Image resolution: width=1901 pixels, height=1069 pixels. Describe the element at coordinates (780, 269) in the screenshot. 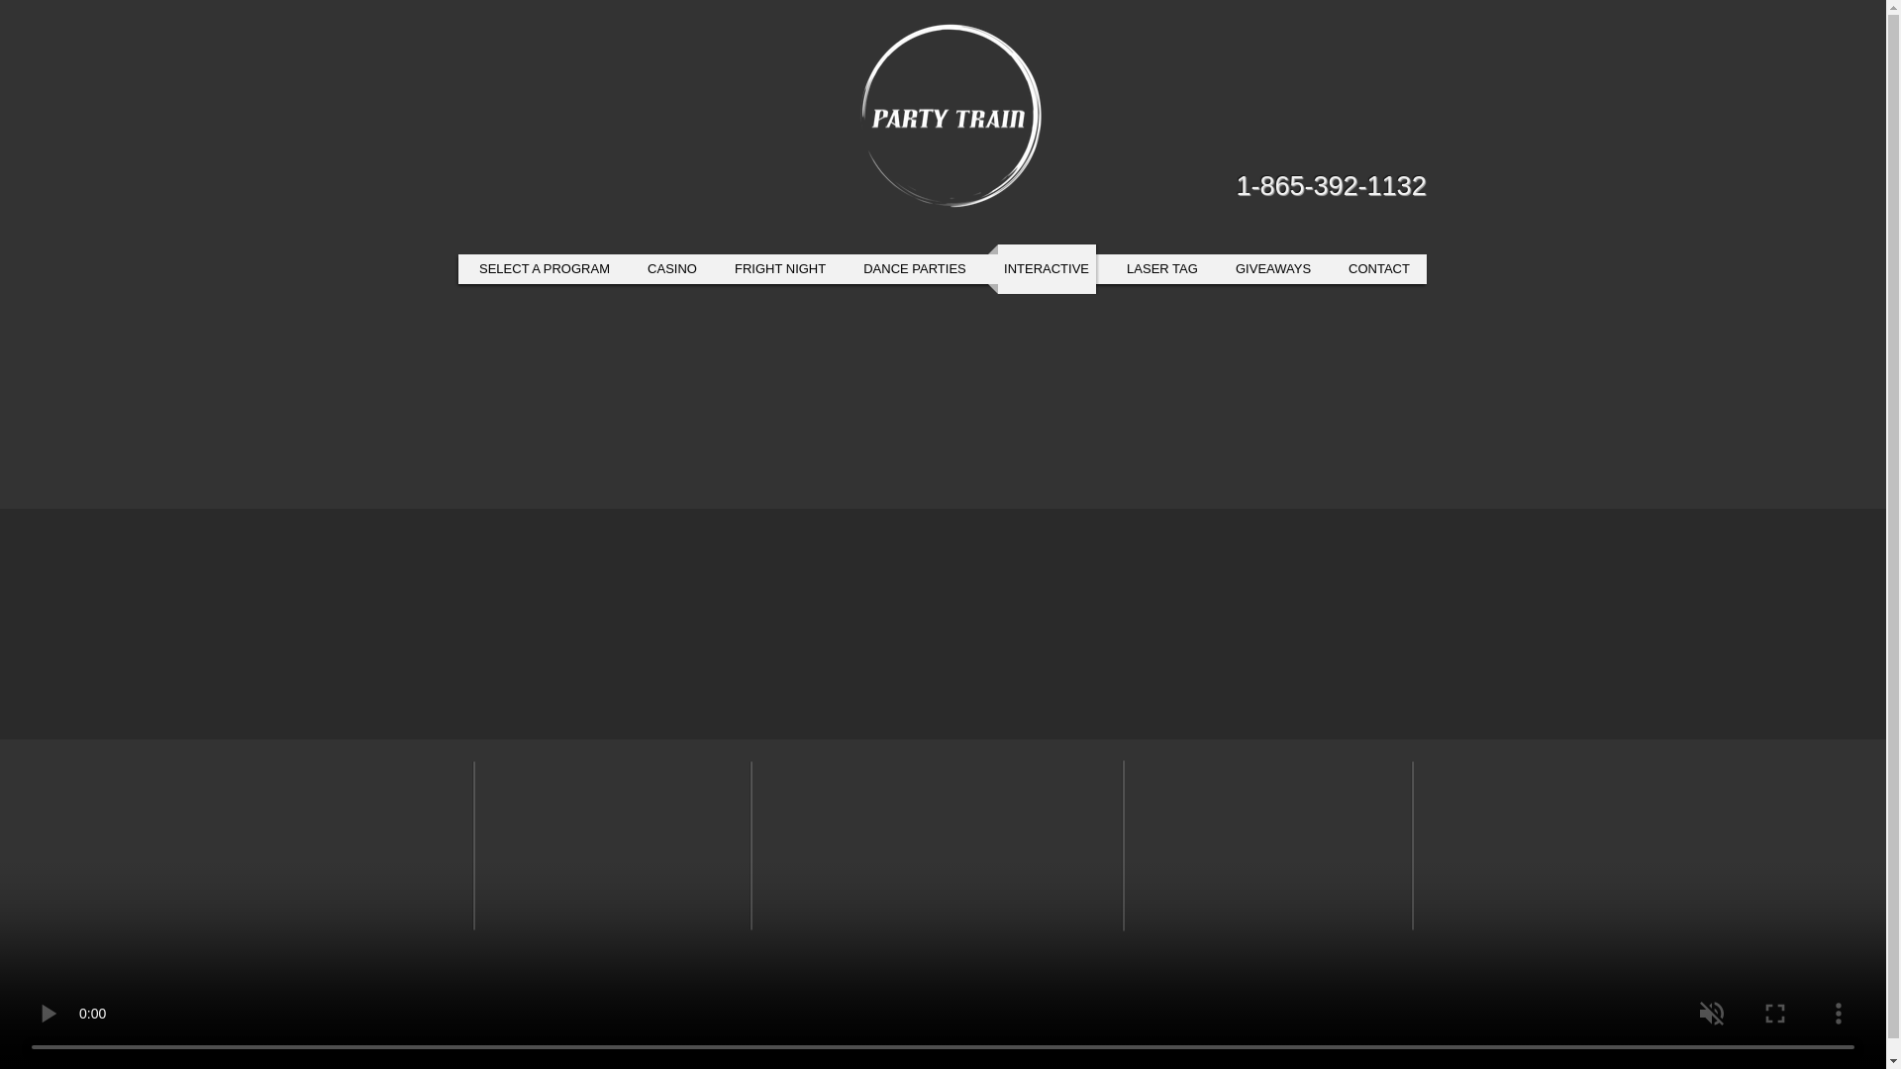

I see `FRIGHT NIGHT` at that location.